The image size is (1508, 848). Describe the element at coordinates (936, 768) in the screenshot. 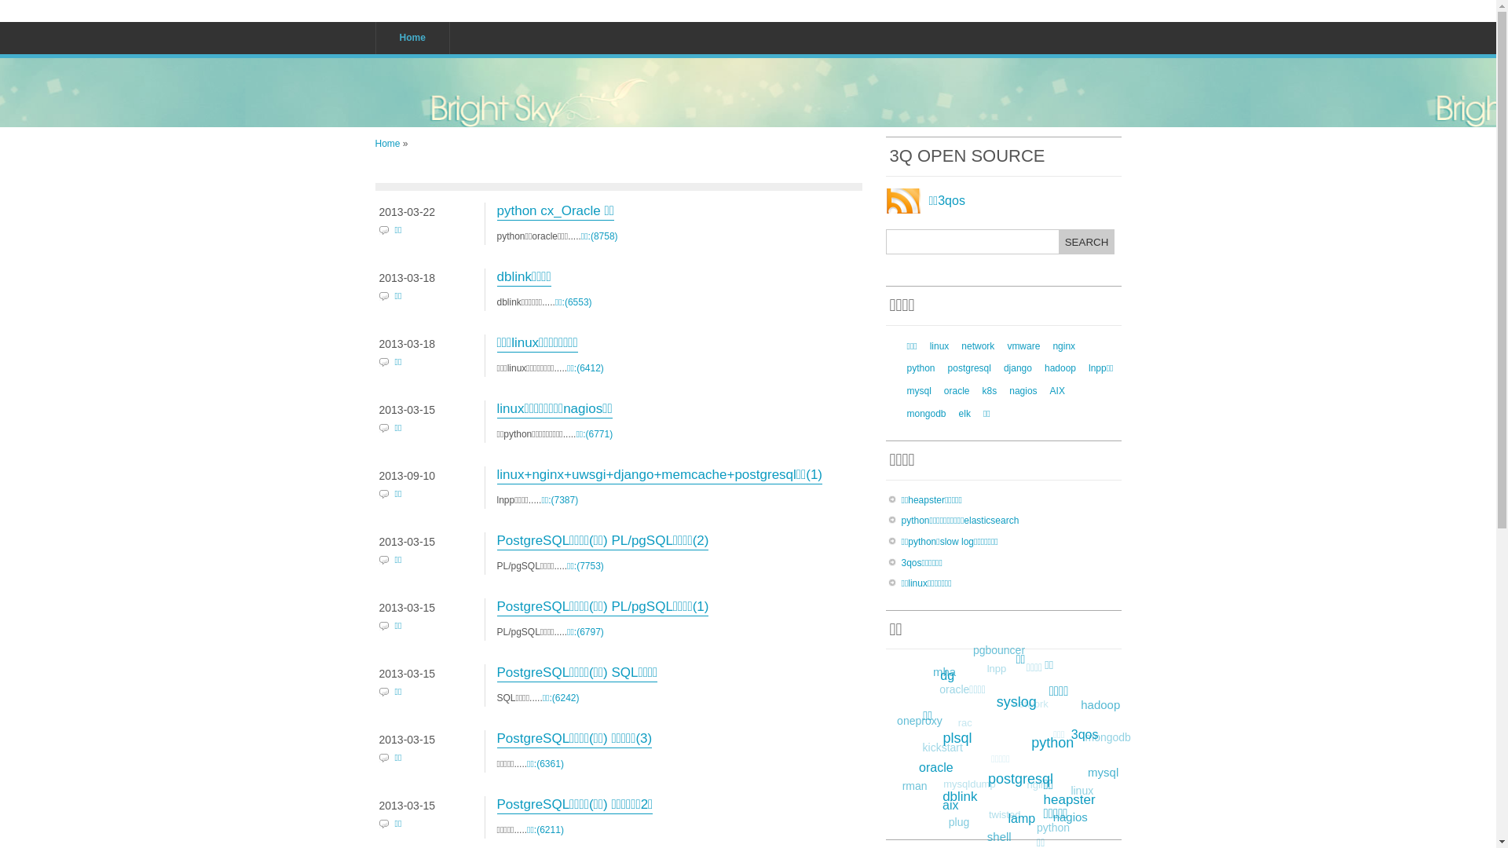

I see `oracle` at that location.